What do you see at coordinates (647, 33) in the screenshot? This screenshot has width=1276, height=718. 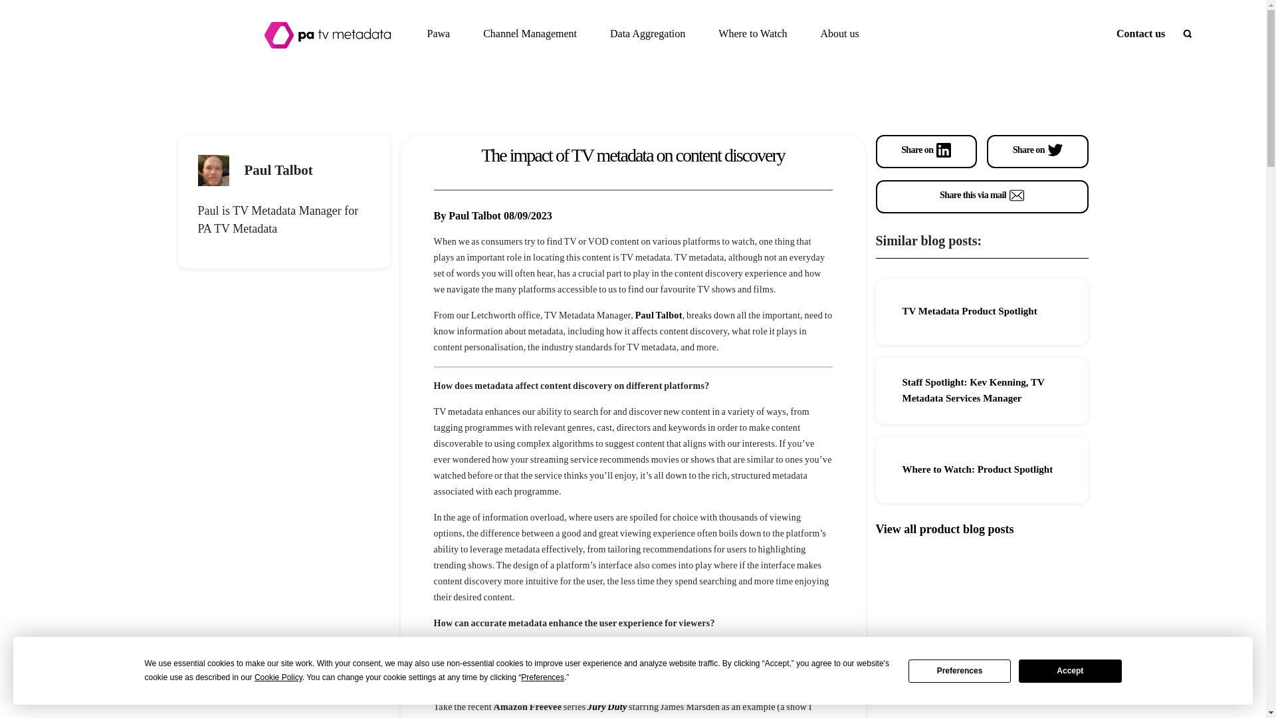 I see `Data Aggregation` at bounding box center [647, 33].